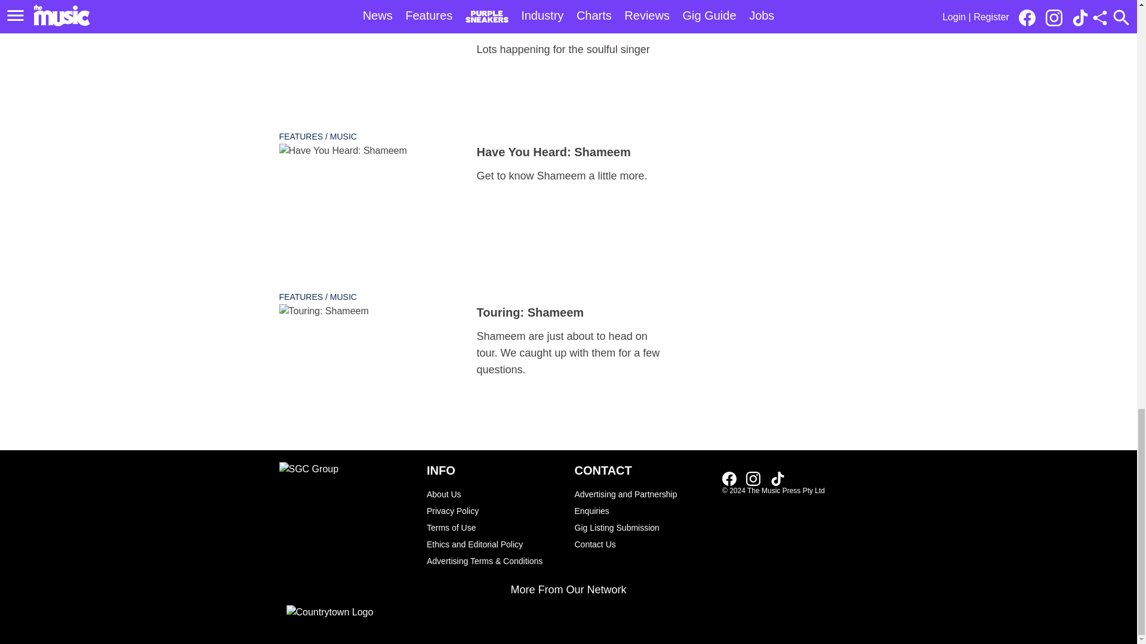  What do you see at coordinates (777, 478) in the screenshot?
I see `Link to our TikTok` at bounding box center [777, 478].